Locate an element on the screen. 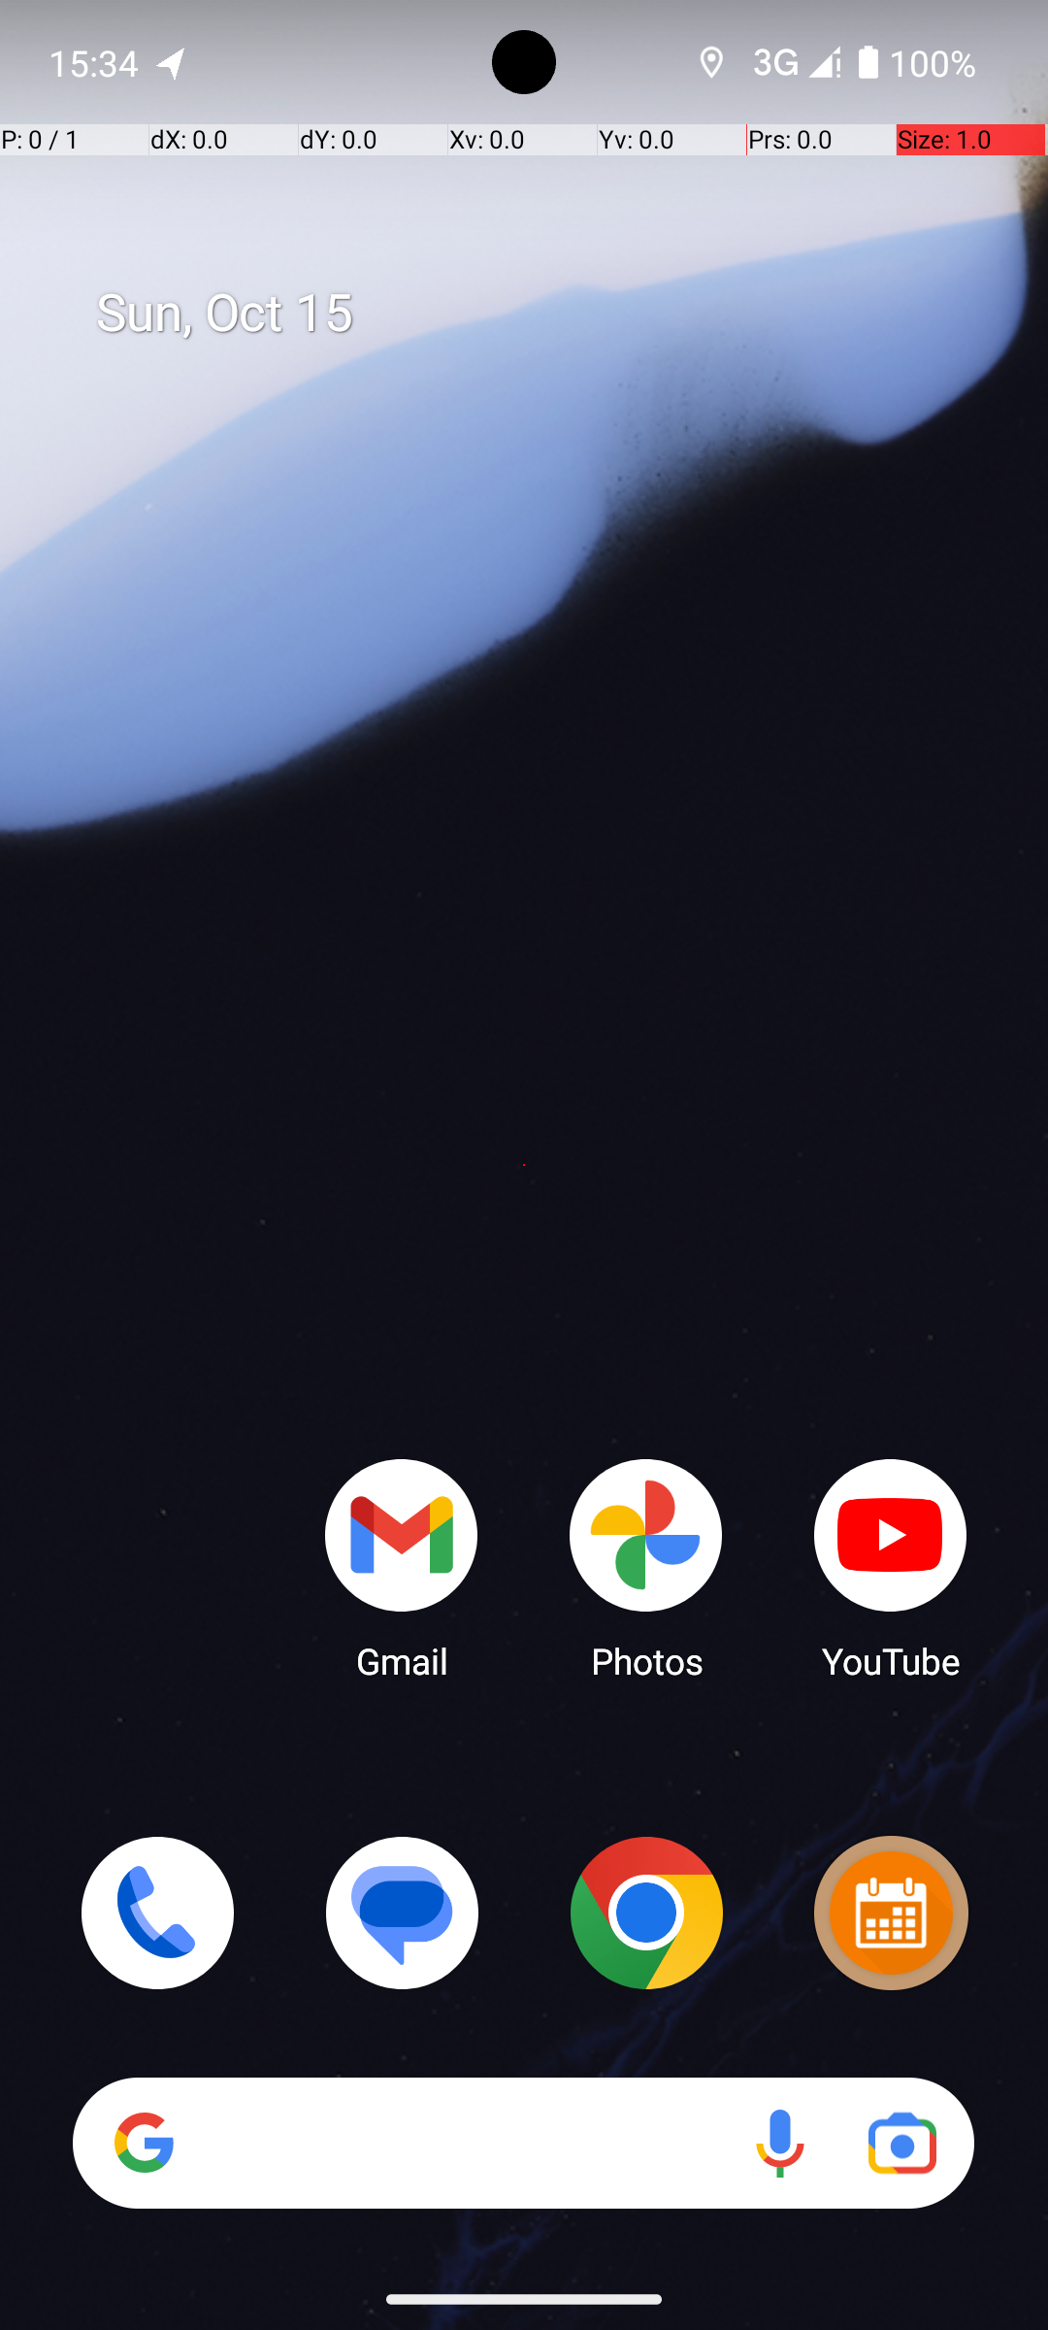 This screenshot has width=1048, height=2330. Photos is located at coordinates (646, 1568).